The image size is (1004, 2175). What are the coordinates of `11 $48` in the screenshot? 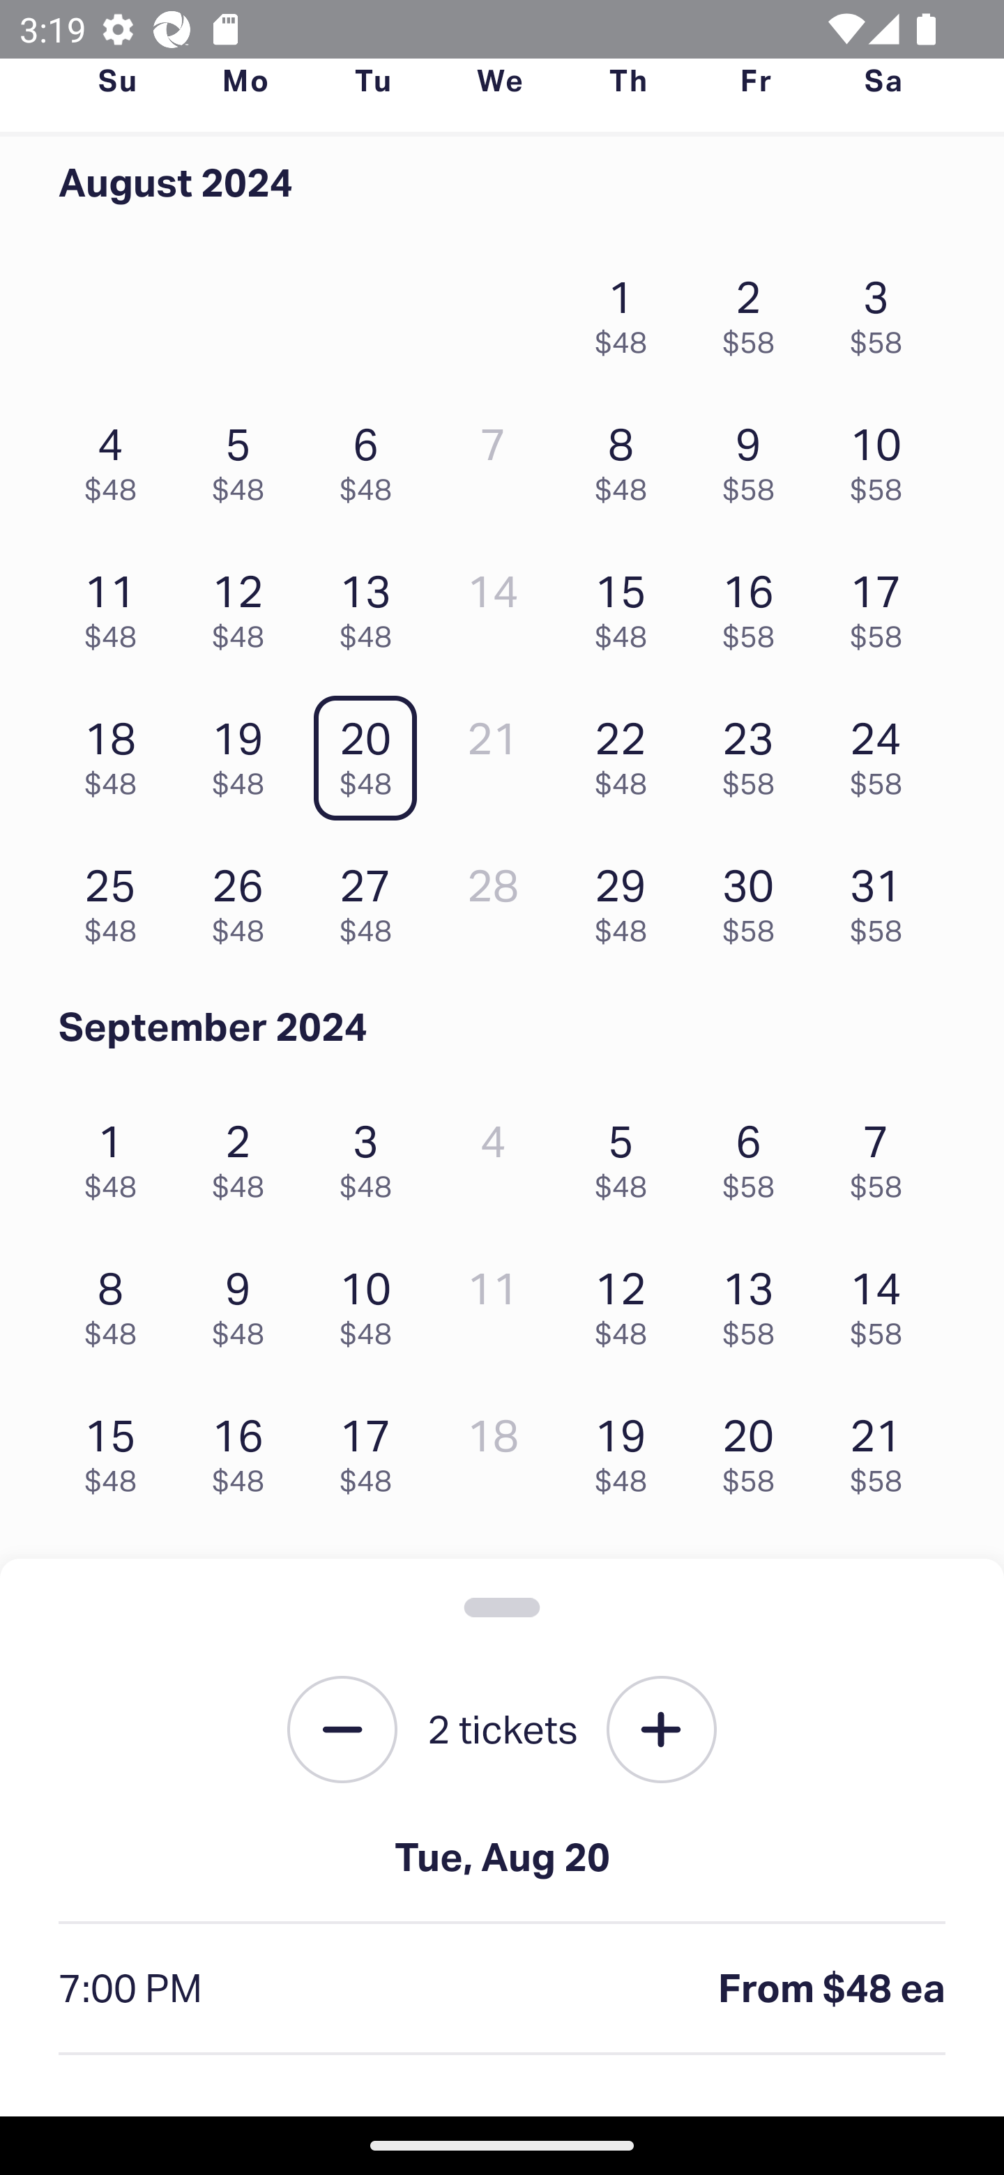 It's located at (117, 604).